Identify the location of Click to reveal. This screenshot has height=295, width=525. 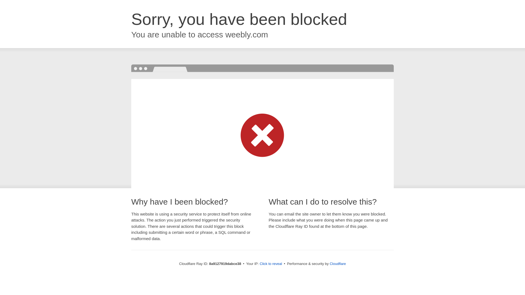
(271, 264).